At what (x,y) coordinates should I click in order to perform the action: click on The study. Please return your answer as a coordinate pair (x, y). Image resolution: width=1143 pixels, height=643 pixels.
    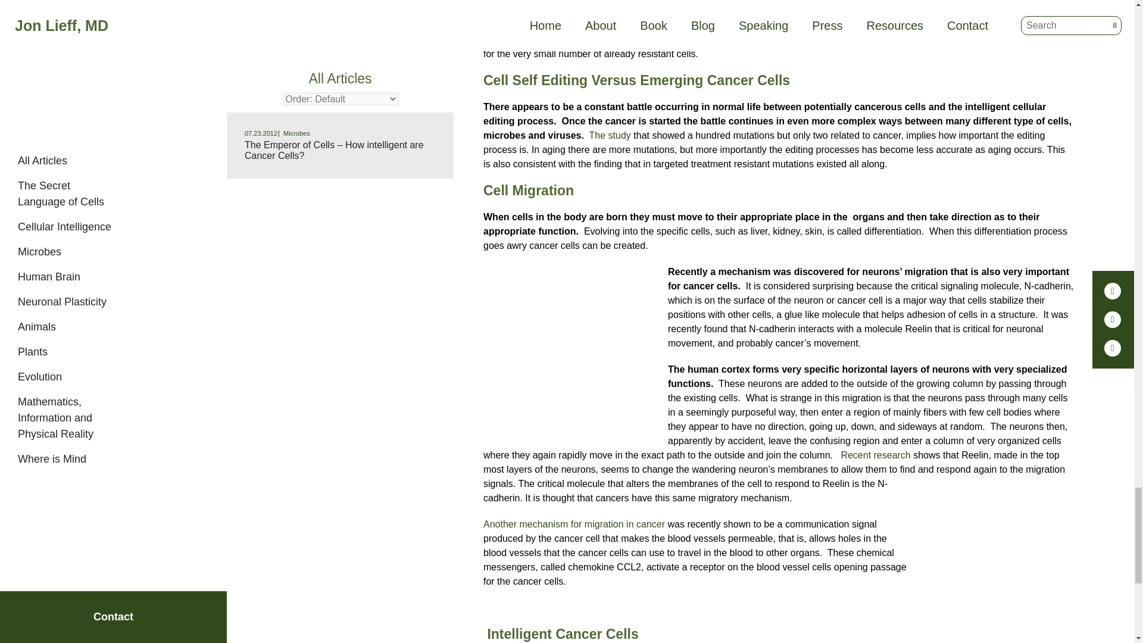
    Looking at the image, I should click on (610, 136).